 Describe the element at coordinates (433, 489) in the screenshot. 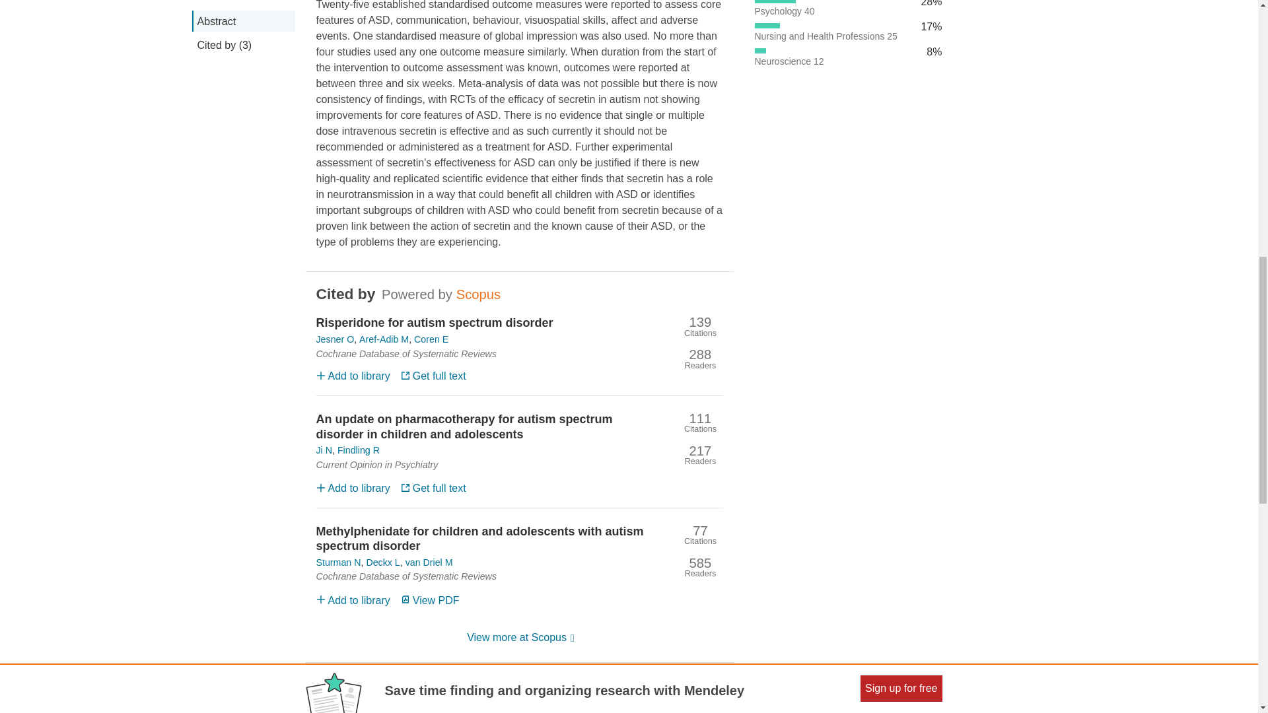

I see `Get full text` at that location.